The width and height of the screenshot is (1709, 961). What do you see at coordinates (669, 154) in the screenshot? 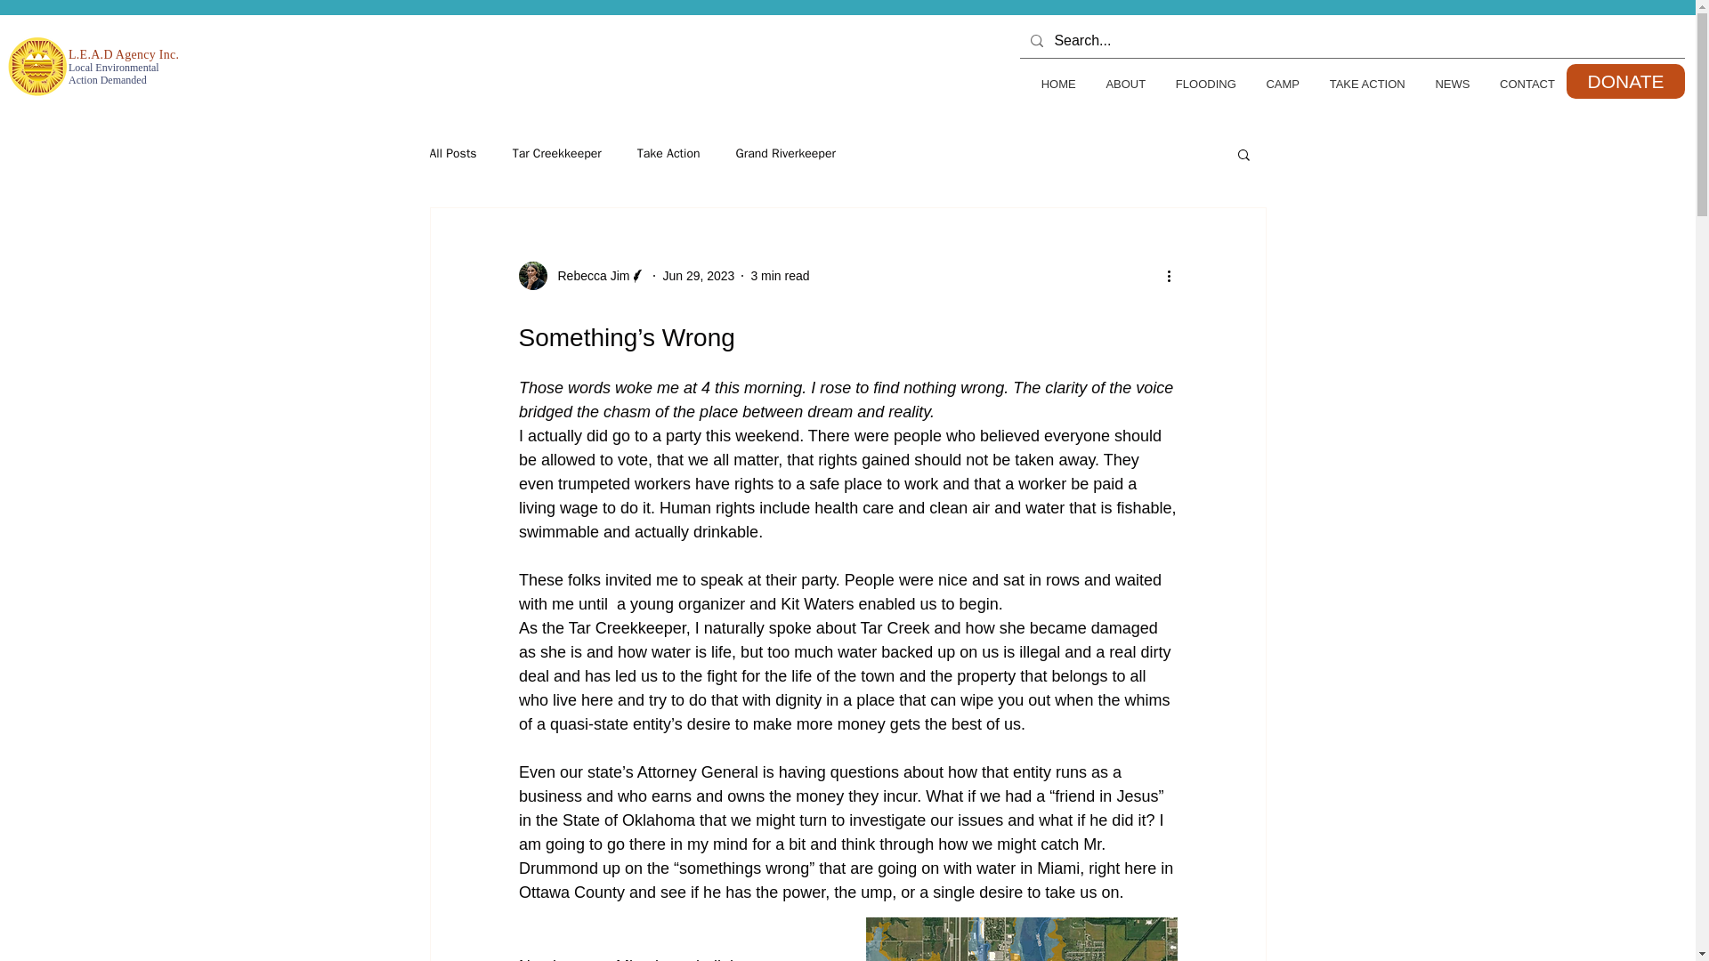
I see `Take Action` at bounding box center [669, 154].